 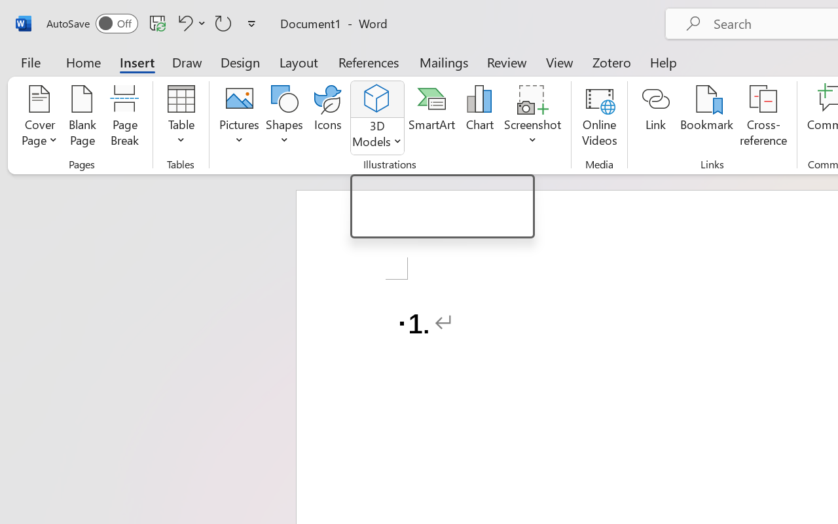 I want to click on Page Break, so click(x=124, y=118).